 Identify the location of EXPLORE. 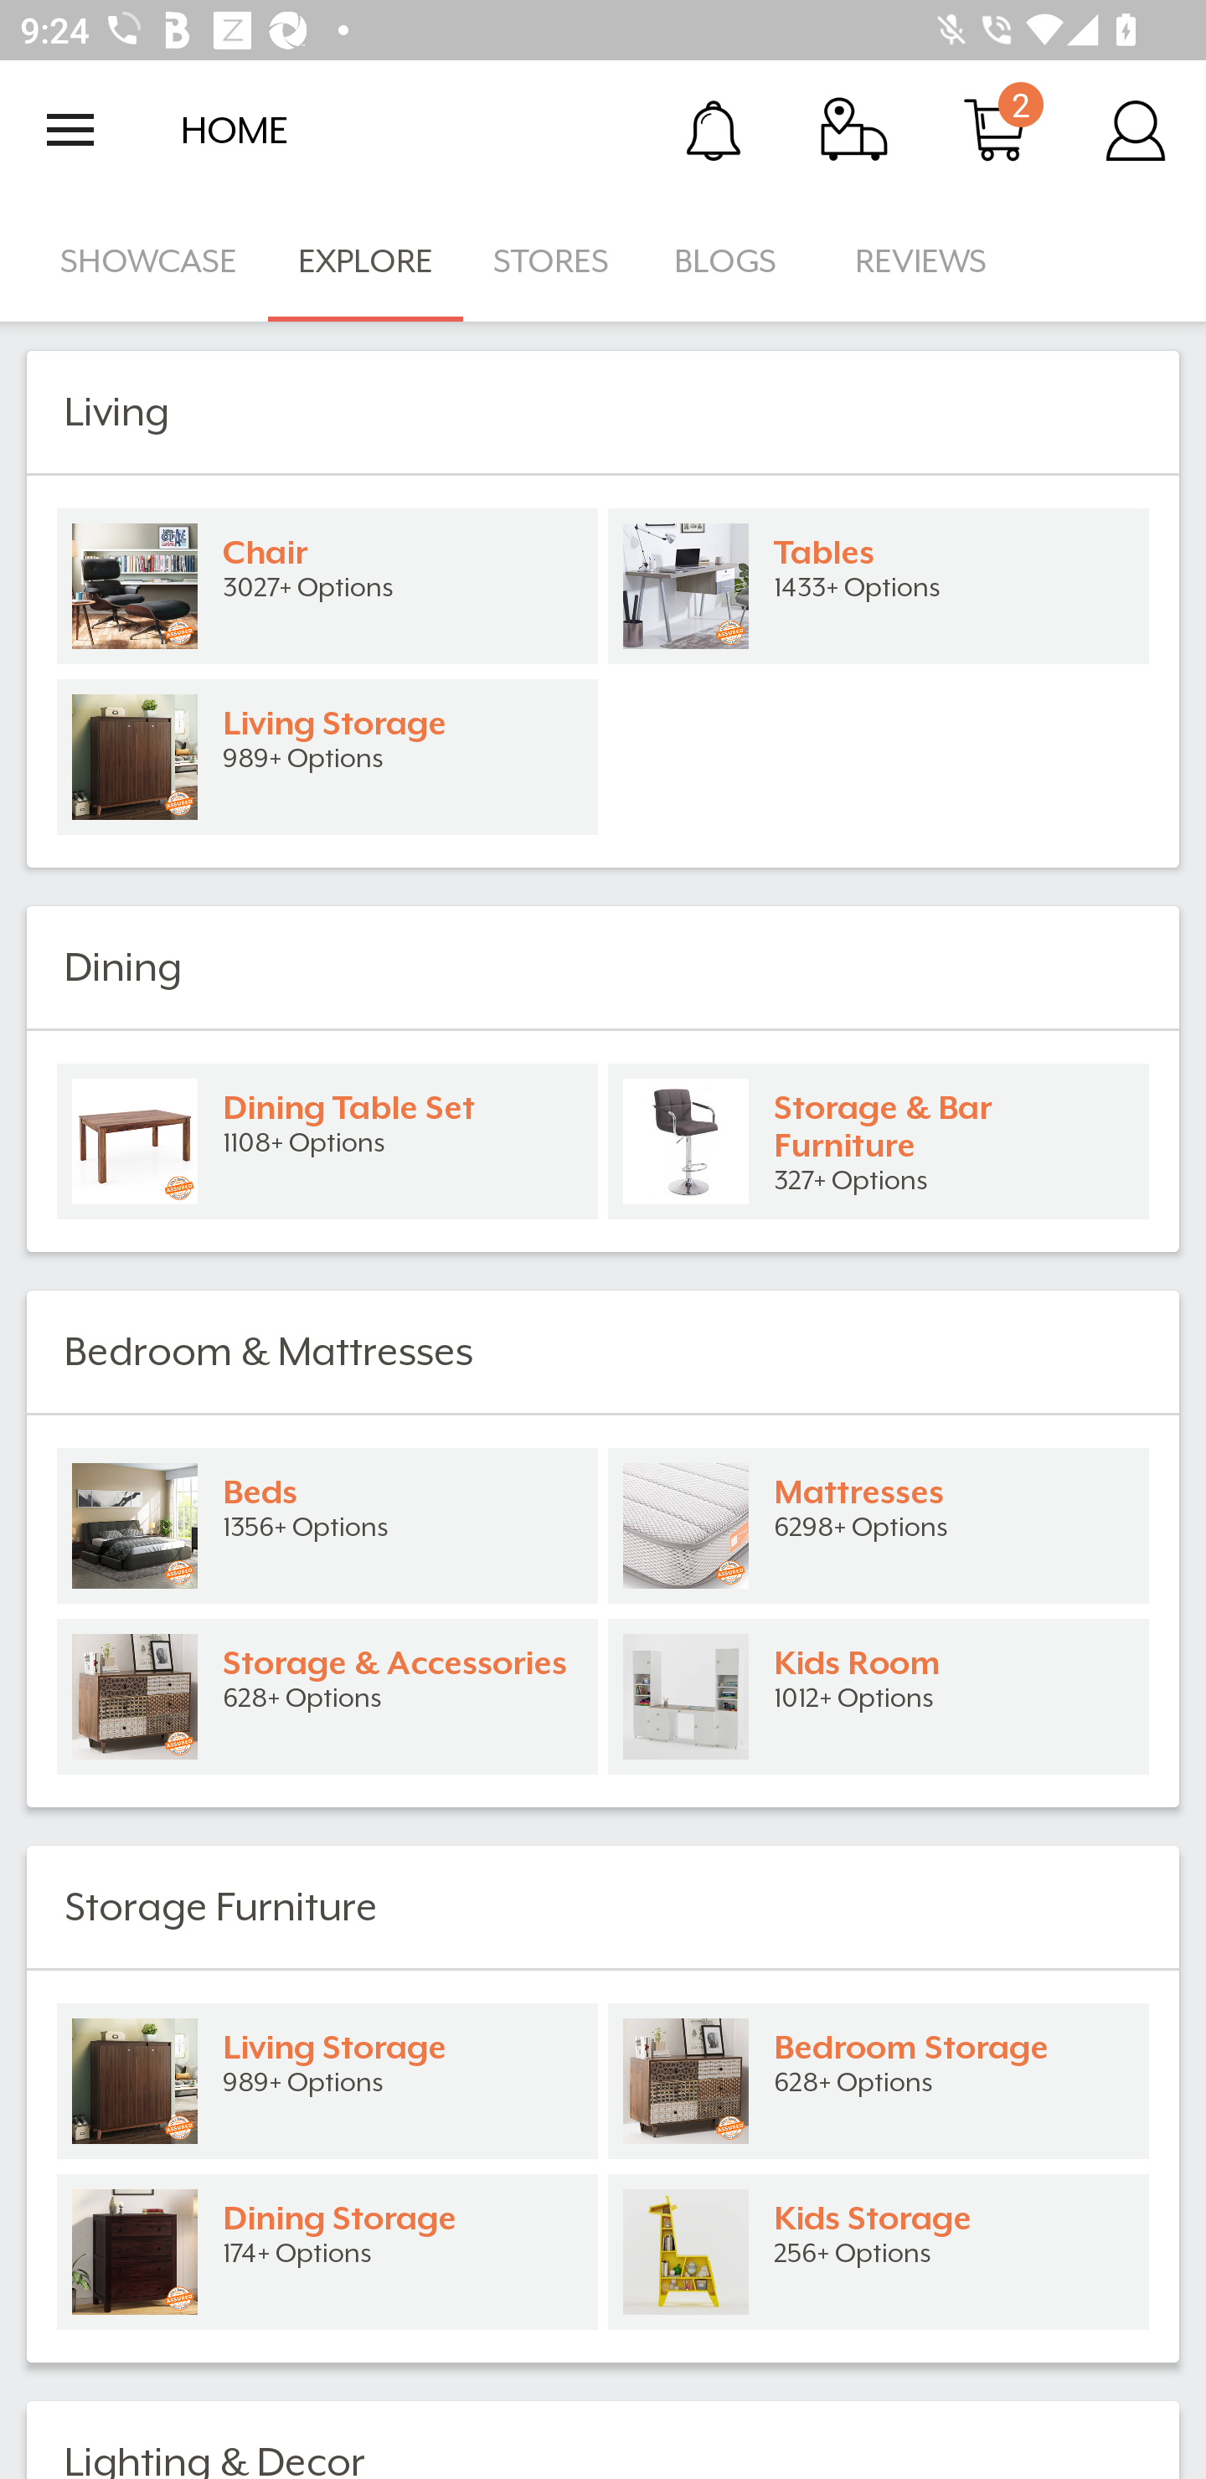
(365, 261).